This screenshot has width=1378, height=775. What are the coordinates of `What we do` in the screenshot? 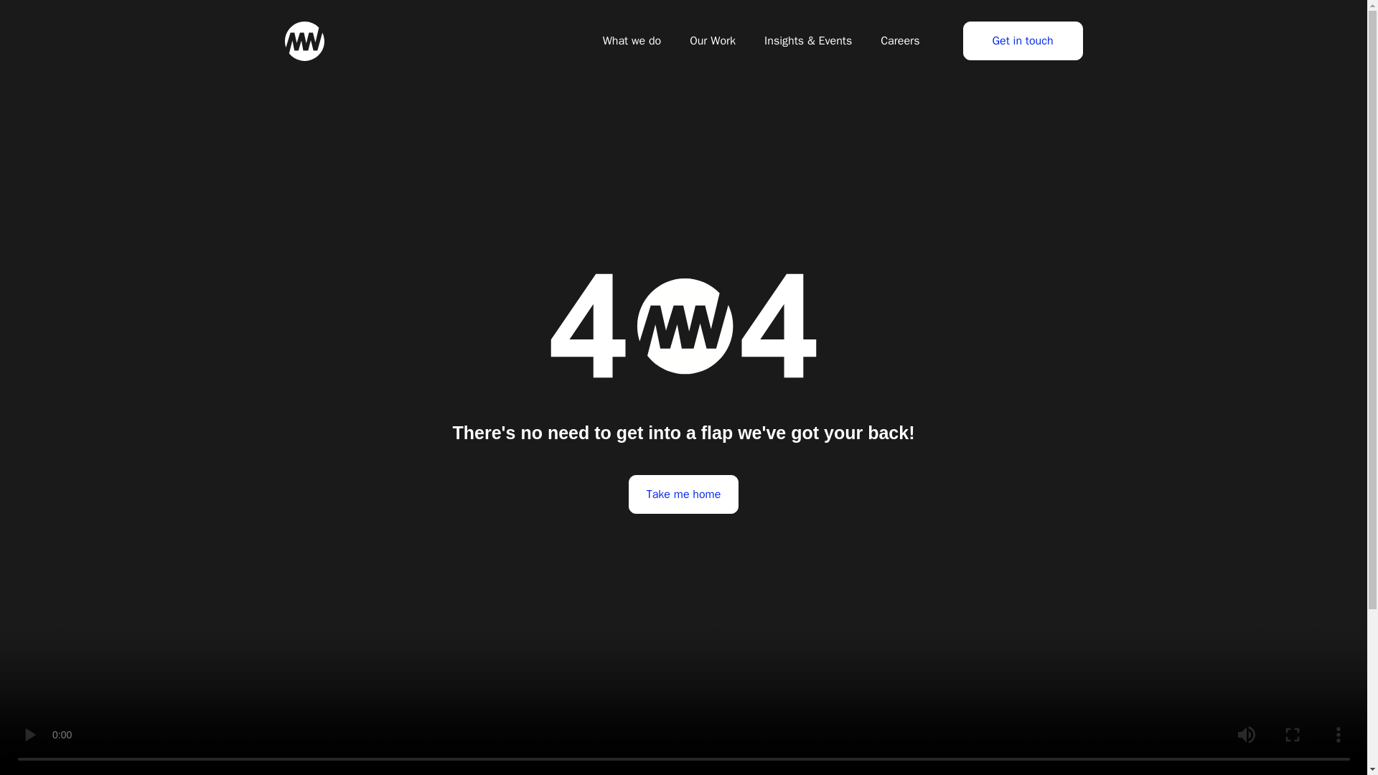 It's located at (632, 40).